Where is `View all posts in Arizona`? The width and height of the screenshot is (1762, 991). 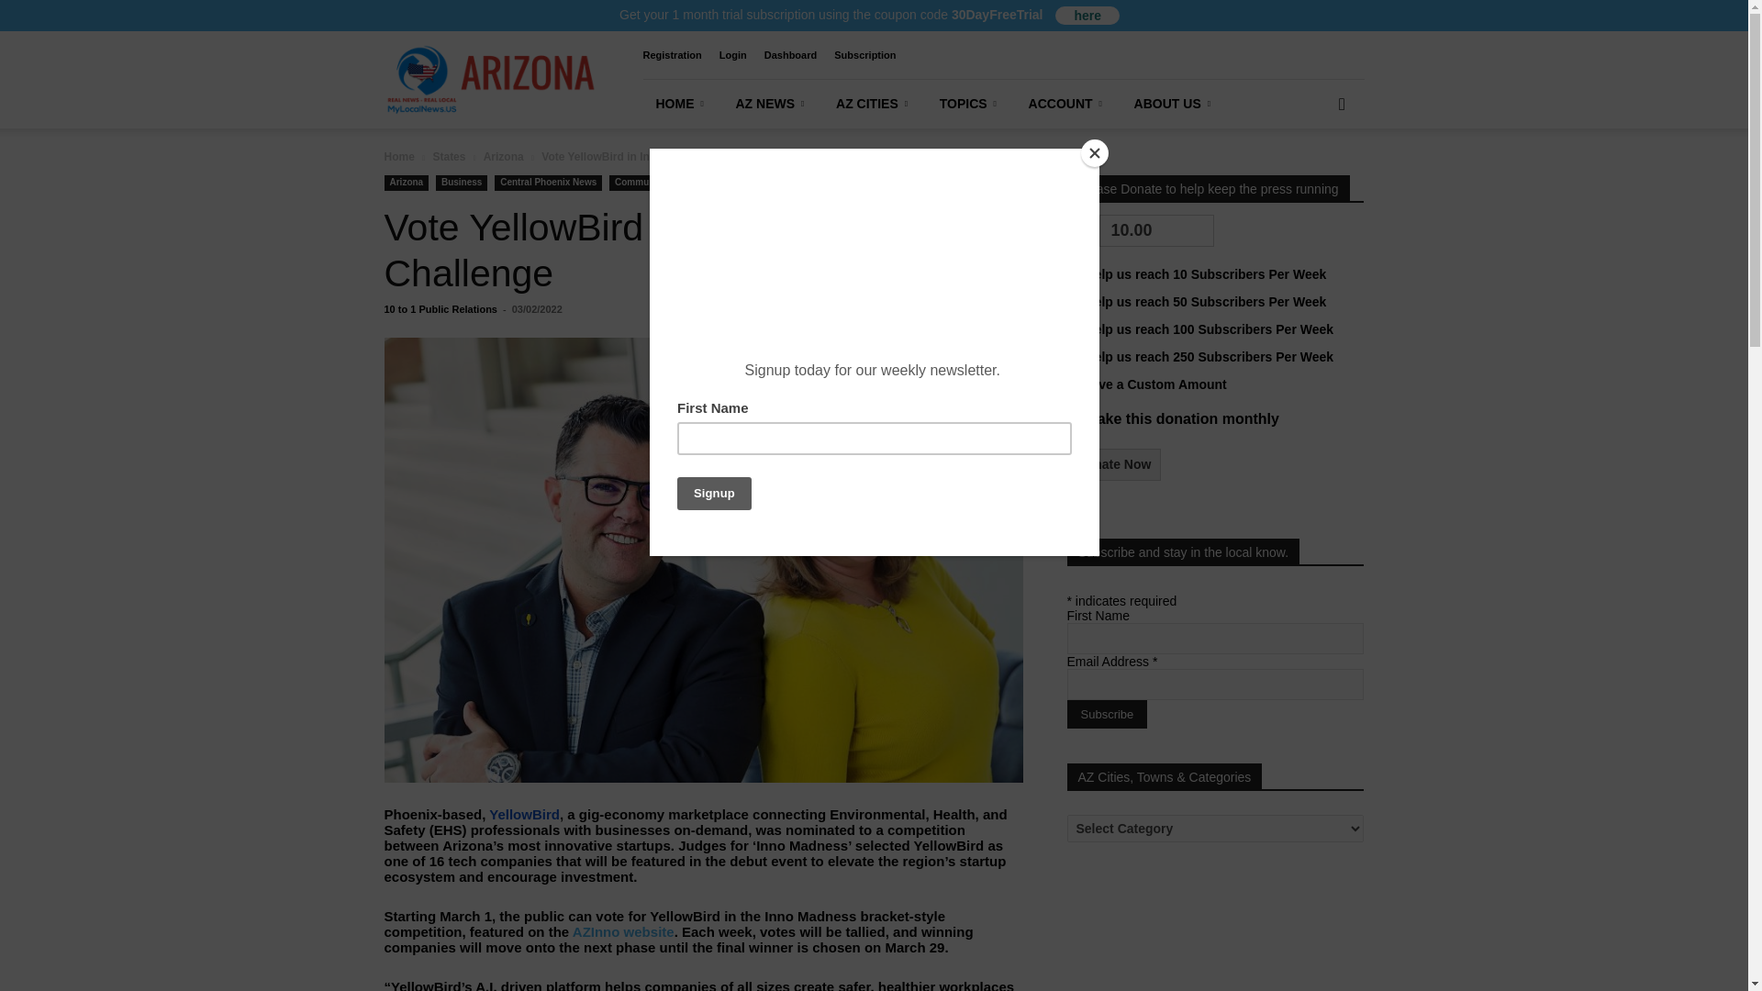
View all posts in Arizona is located at coordinates (503, 157).